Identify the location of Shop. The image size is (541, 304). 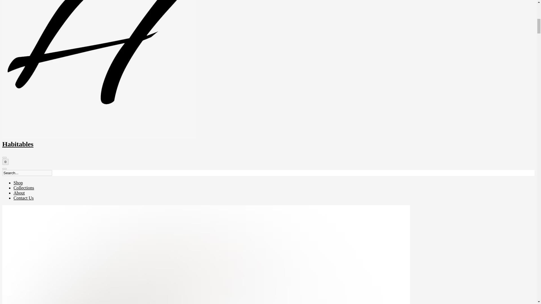
(18, 183).